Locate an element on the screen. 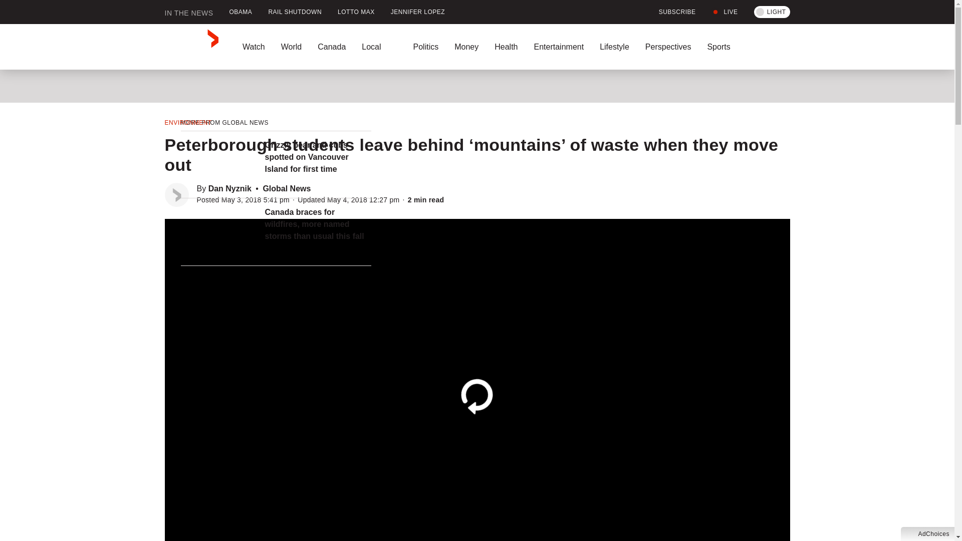 The image size is (962, 541). Lifestyle is located at coordinates (614, 47).